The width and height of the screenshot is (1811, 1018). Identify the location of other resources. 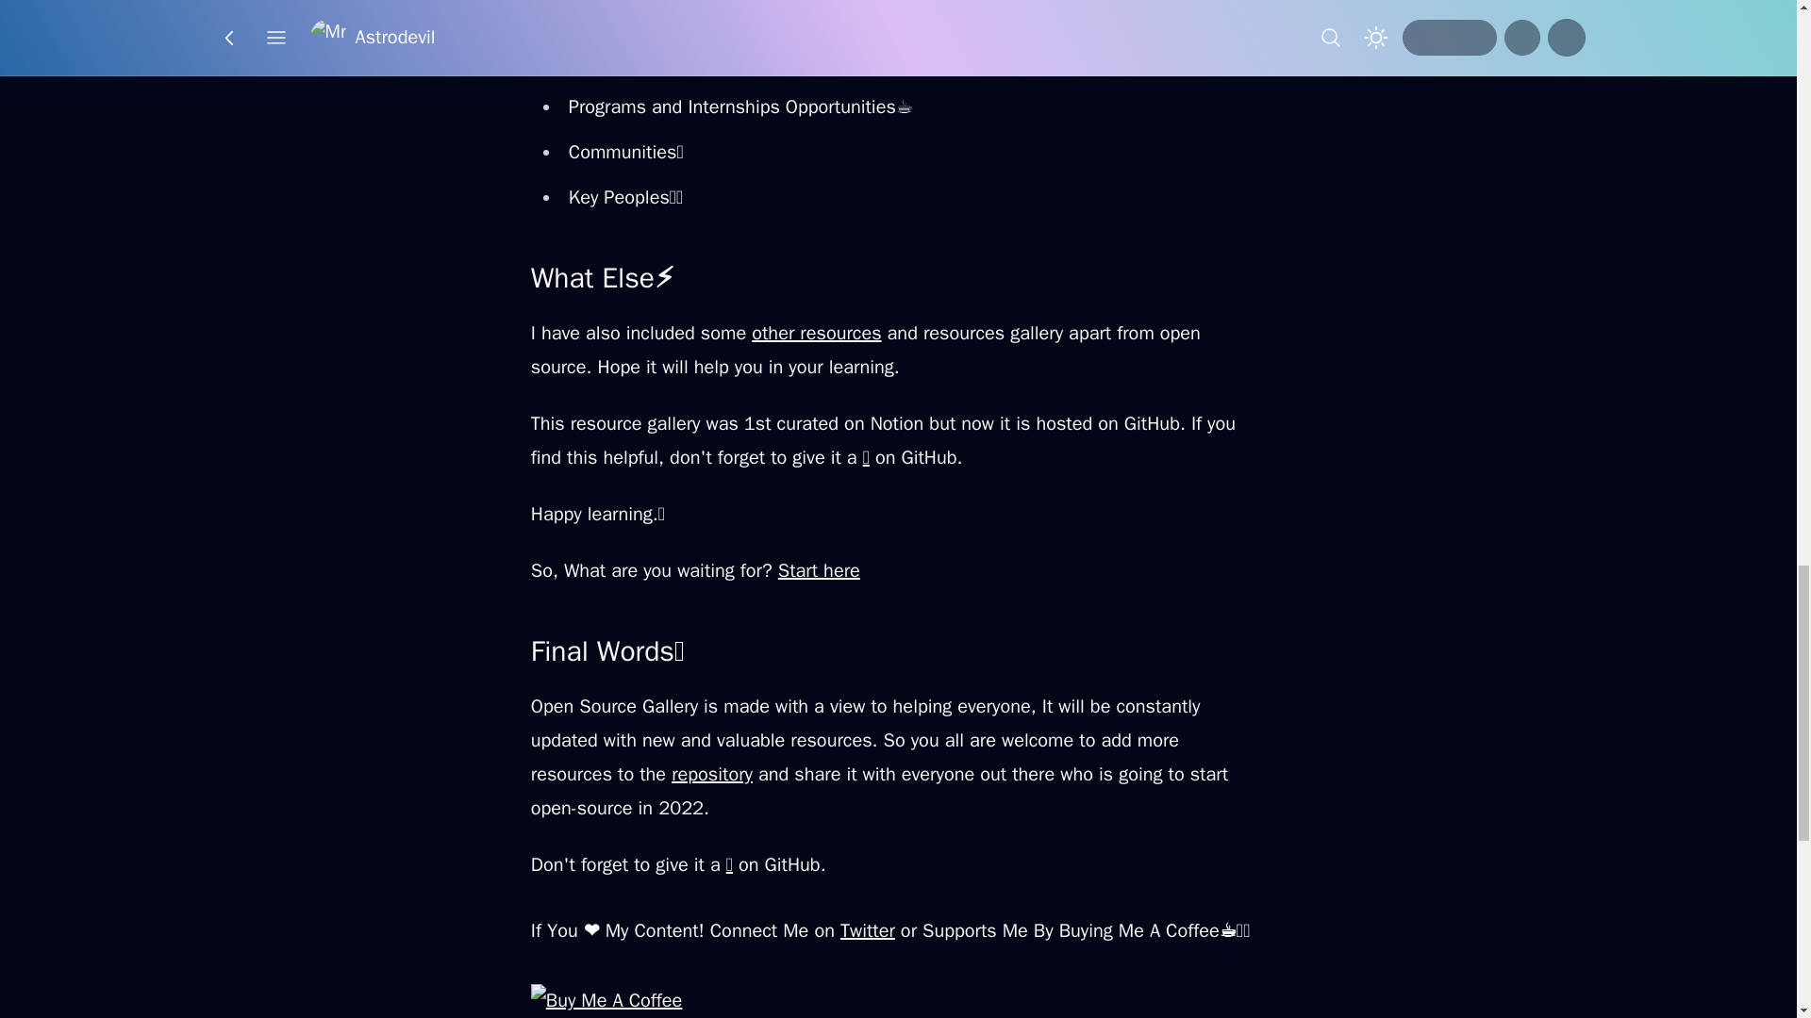
(815, 334).